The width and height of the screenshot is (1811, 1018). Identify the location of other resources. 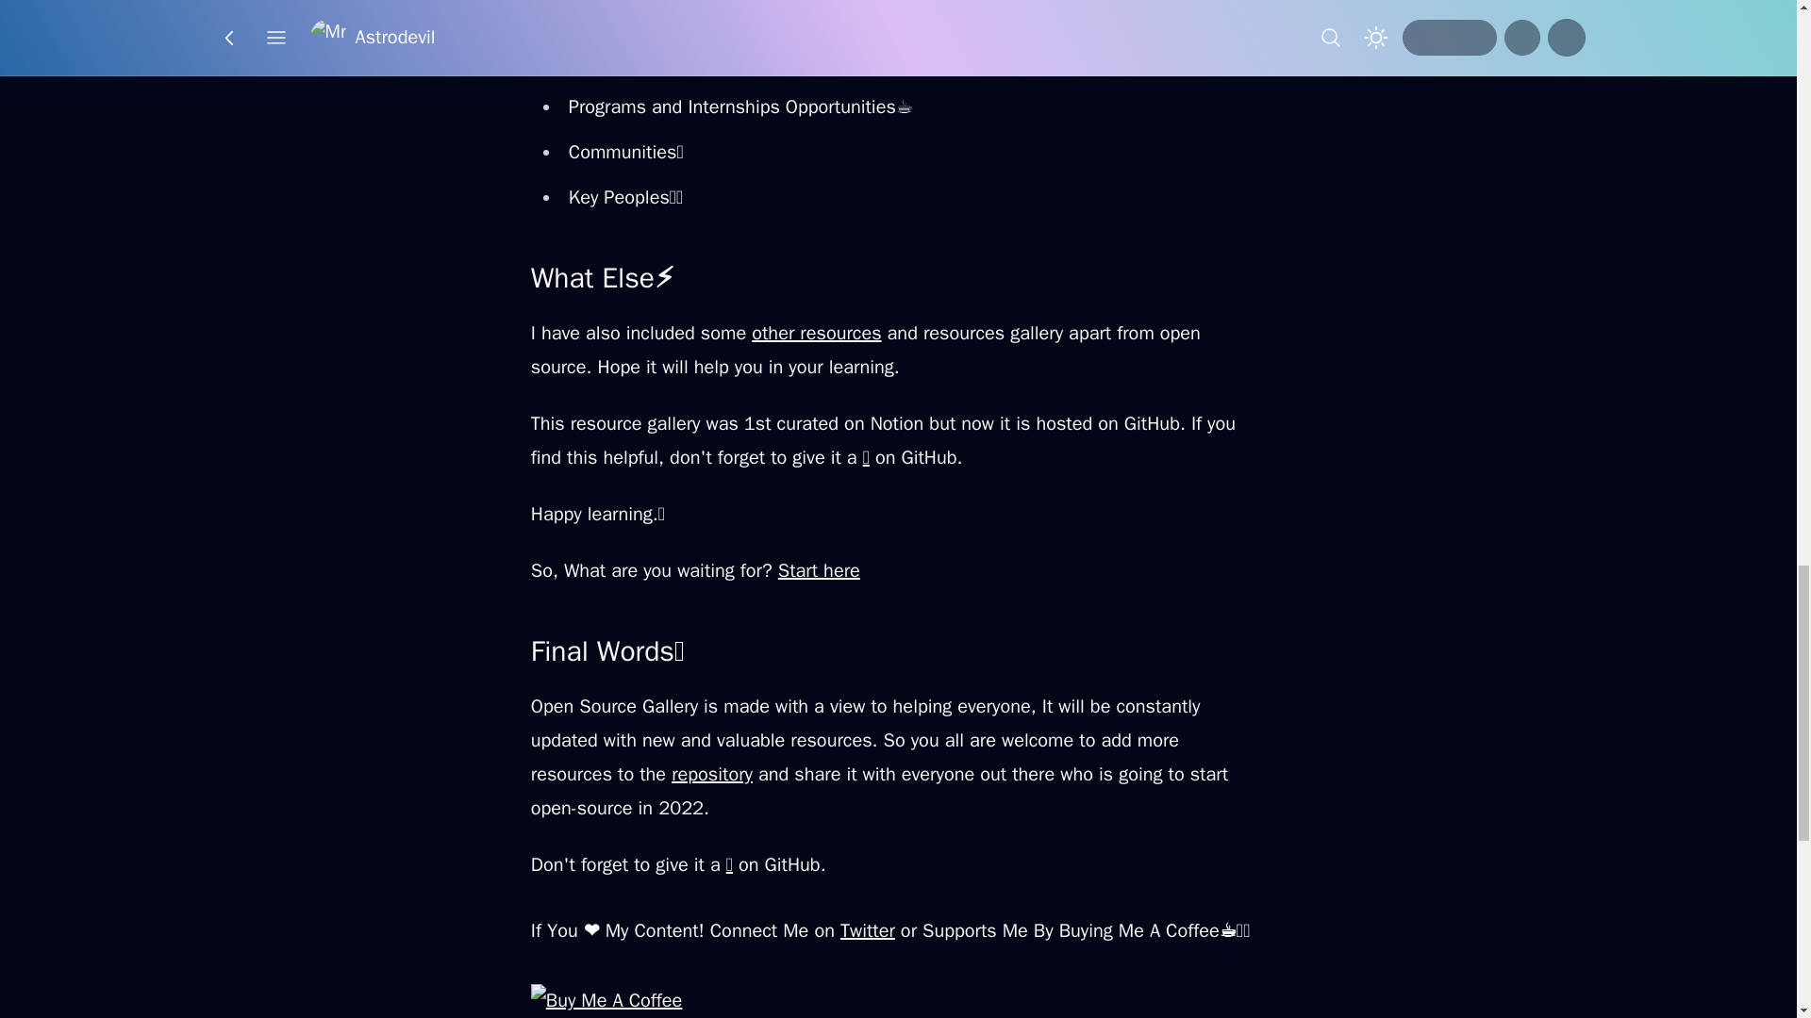
(815, 334).